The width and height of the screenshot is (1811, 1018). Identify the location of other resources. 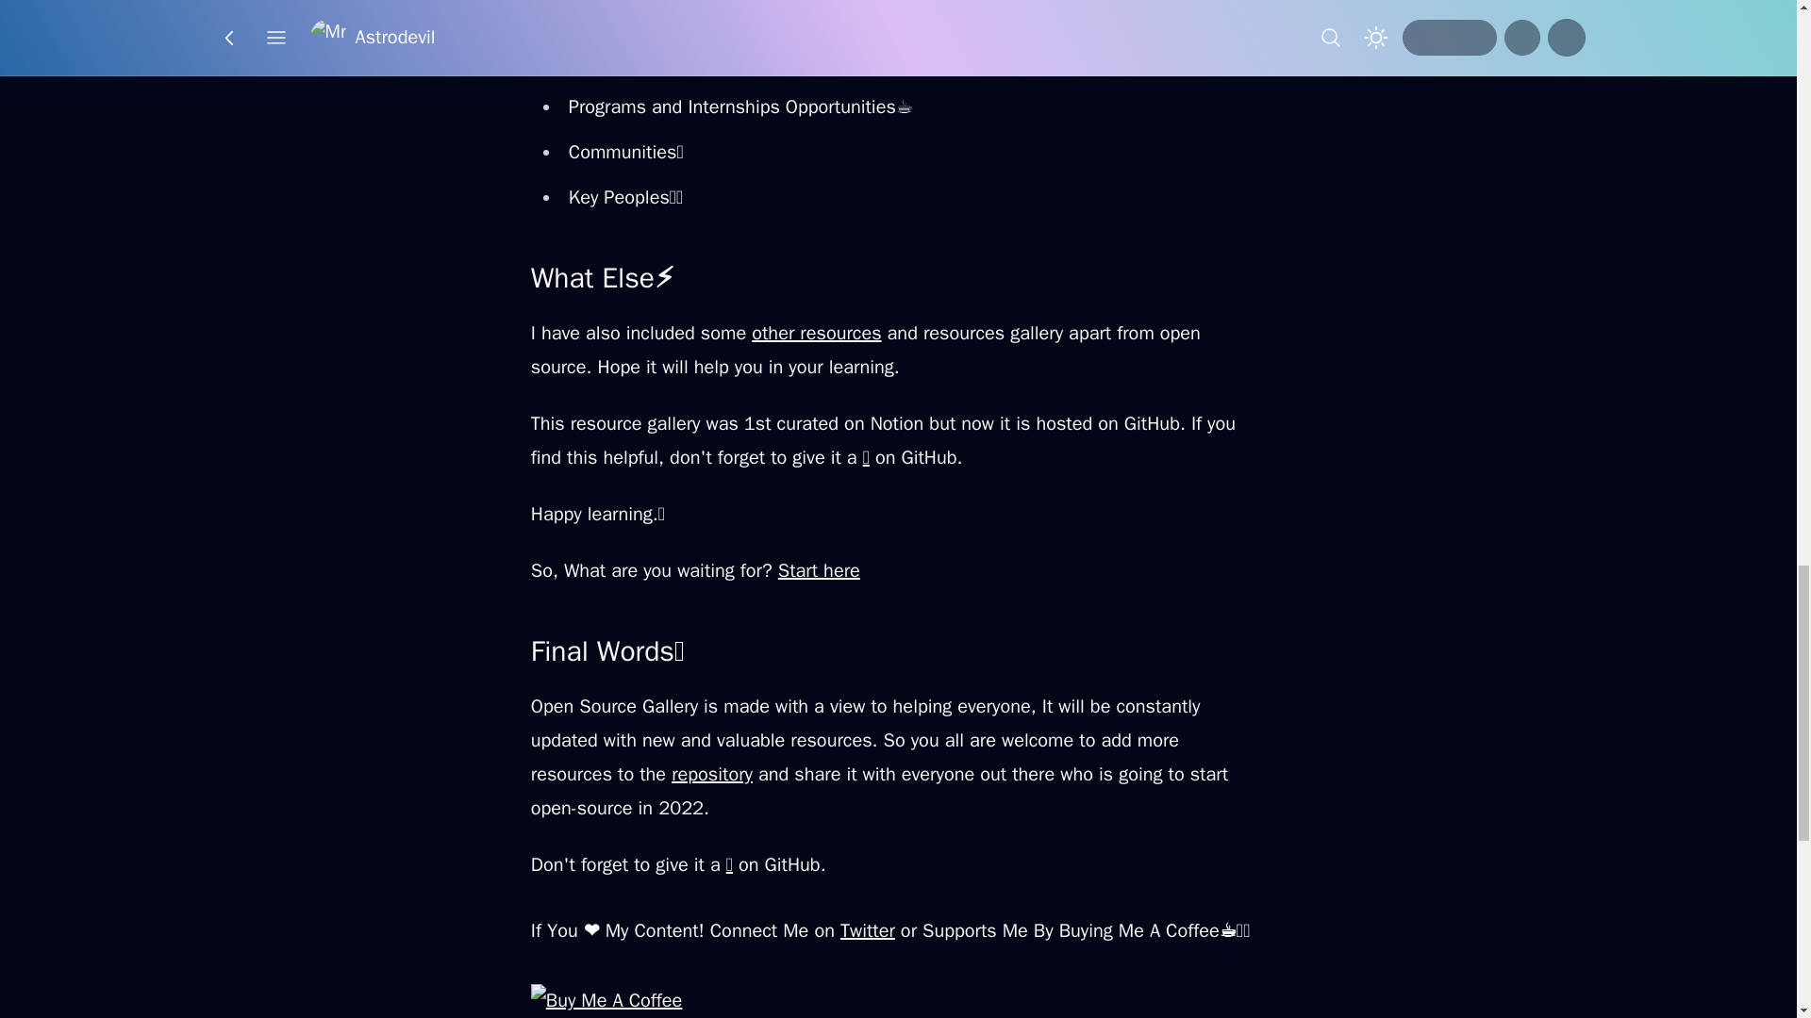
(815, 334).